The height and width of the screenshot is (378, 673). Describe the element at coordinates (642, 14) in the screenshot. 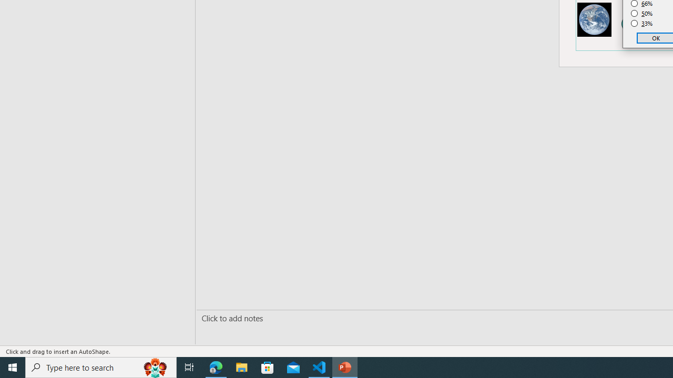

I see `50%` at that location.